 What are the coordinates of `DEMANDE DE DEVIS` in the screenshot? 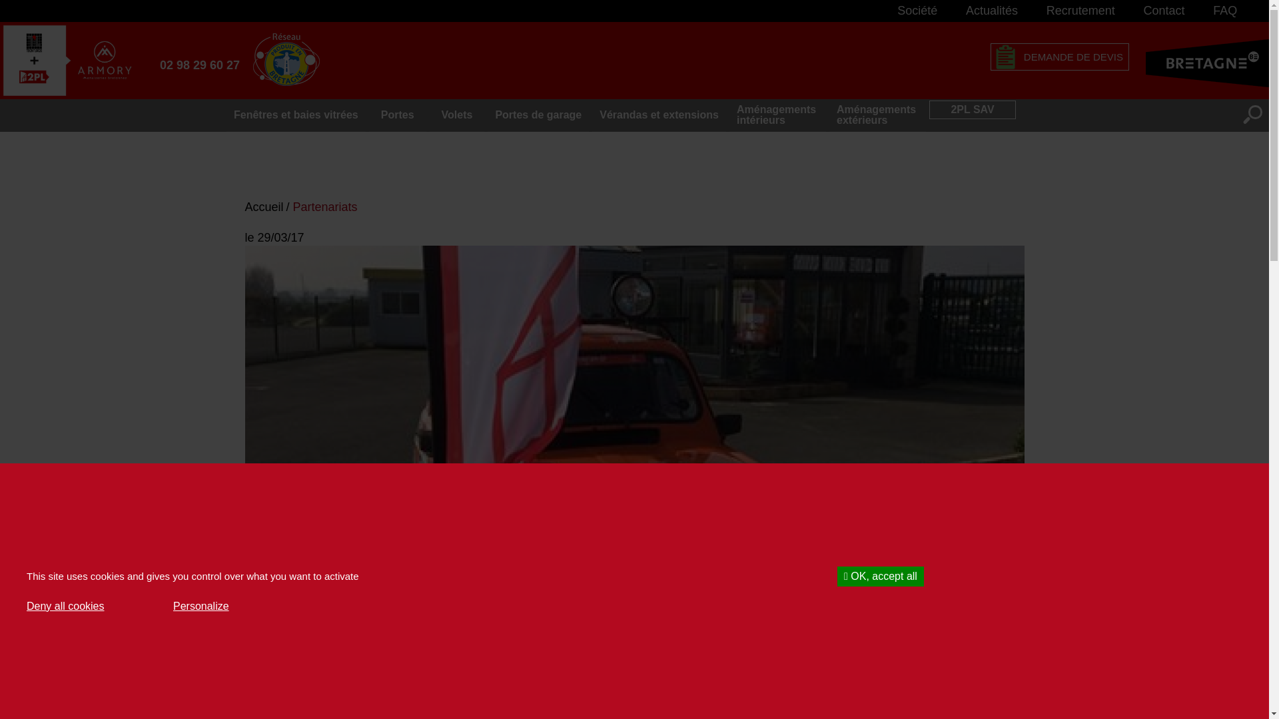 It's located at (1060, 56).